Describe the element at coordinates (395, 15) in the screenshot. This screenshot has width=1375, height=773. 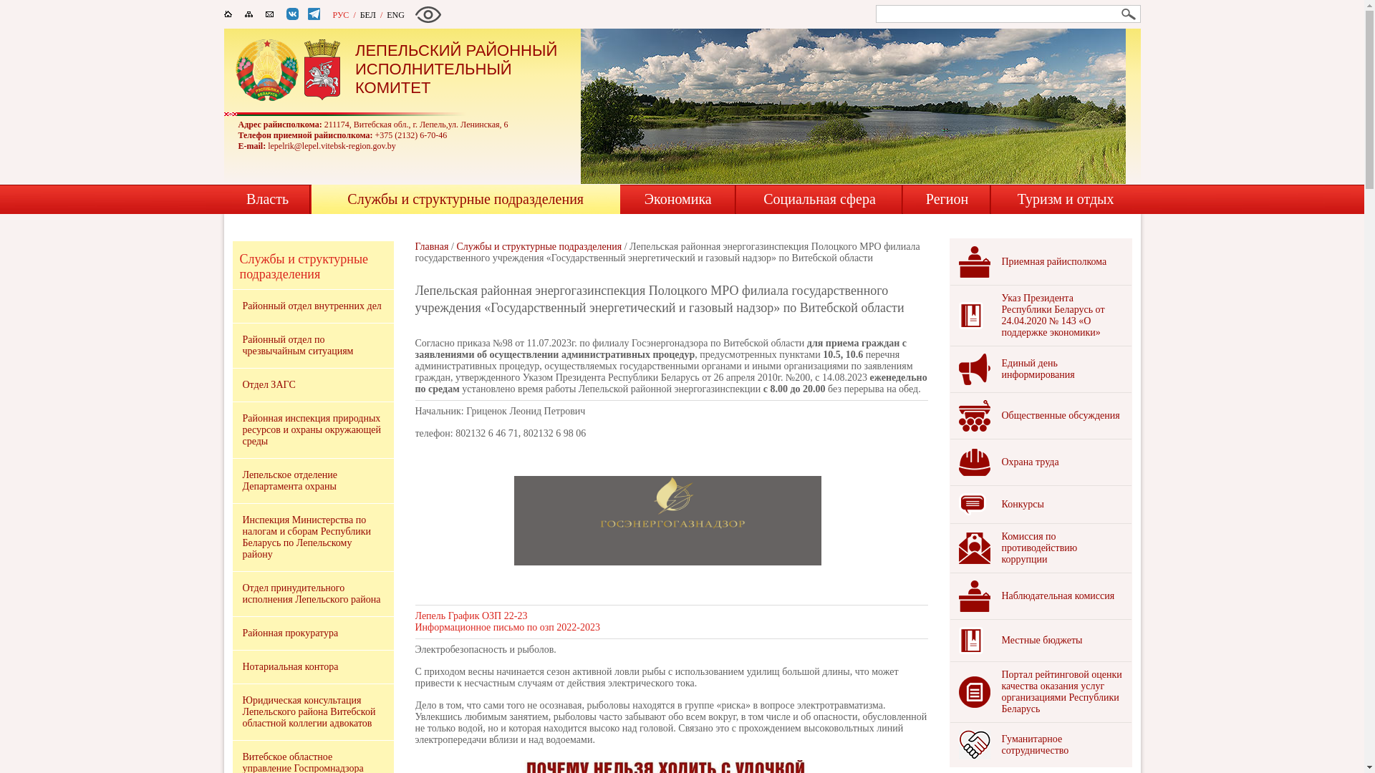
I see `ENG` at that location.